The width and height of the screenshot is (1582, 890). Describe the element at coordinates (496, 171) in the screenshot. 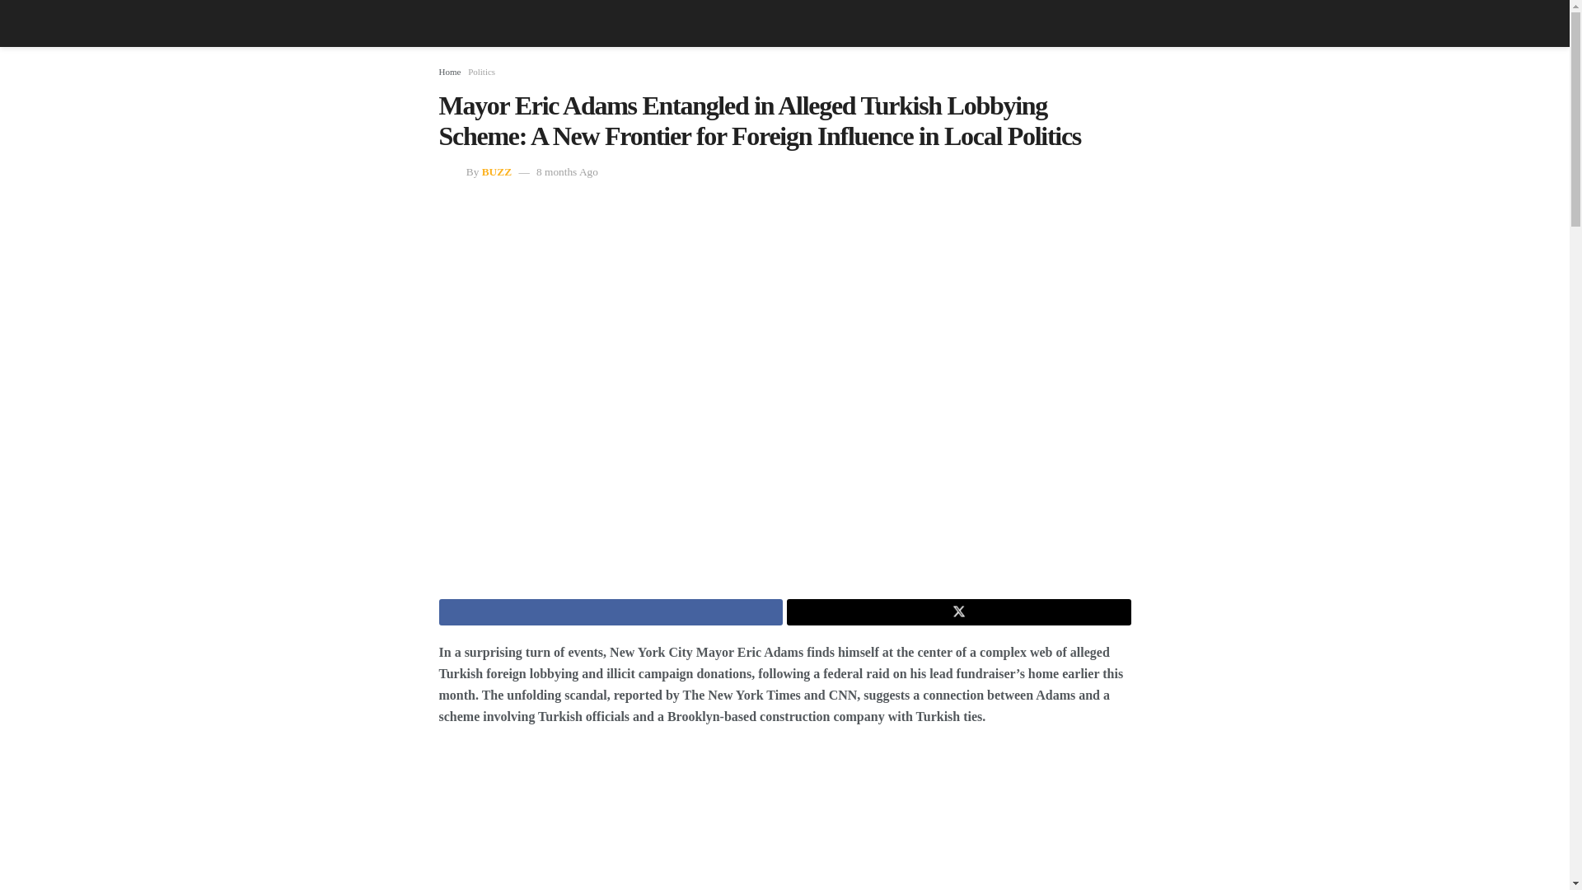

I see `BUZZ` at that location.